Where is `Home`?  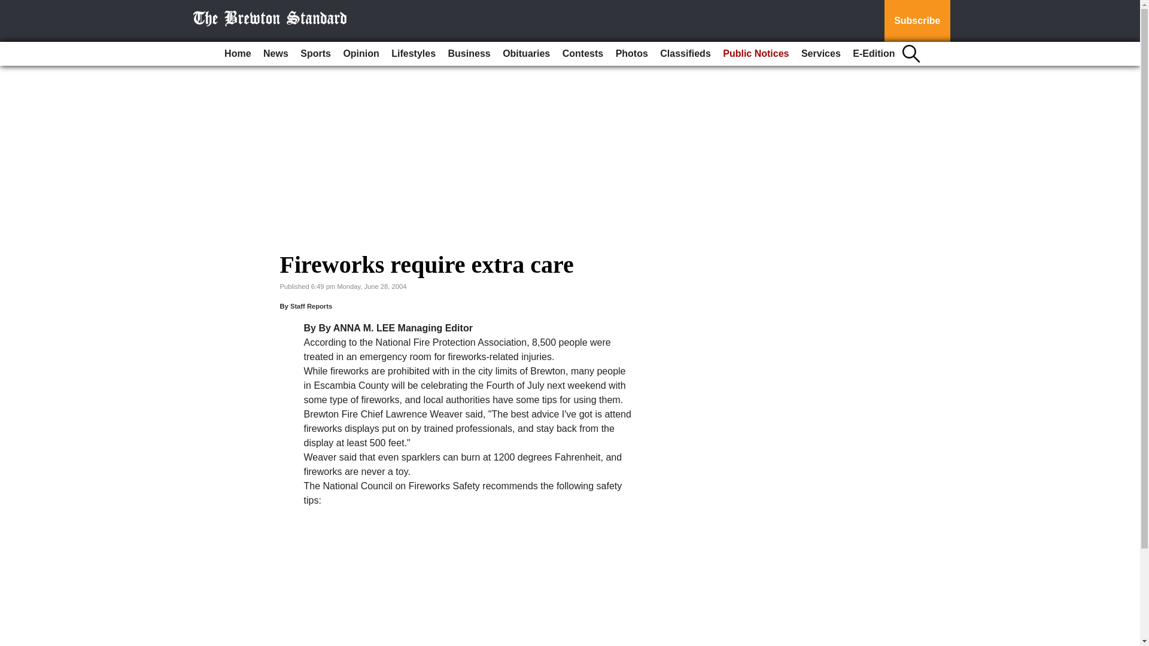 Home is located at coordinates (237, 54).